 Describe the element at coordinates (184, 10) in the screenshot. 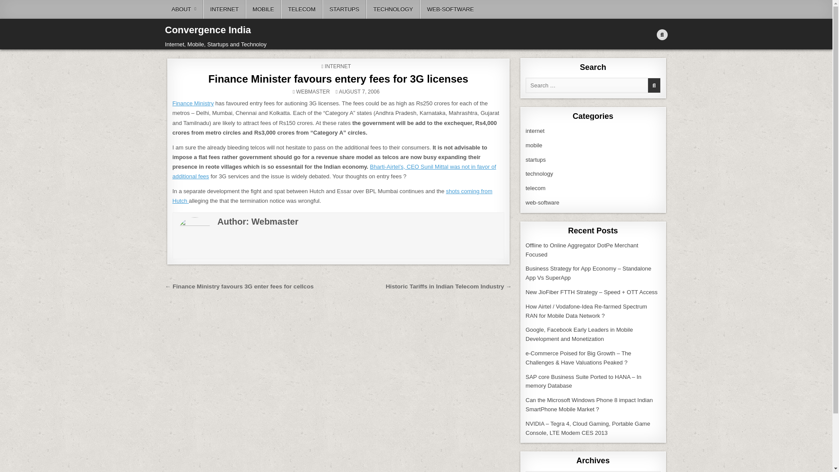

I see `ABOUT` at that location.